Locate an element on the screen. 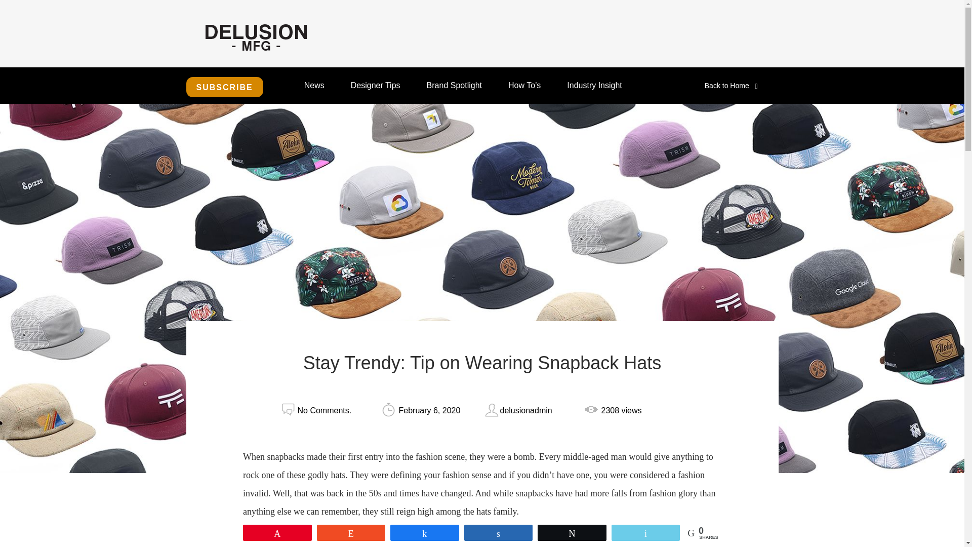 Image resolution: width=972 pixels, height=547 pixels. SUBSCRIBE is located at coordinates (225, 87).